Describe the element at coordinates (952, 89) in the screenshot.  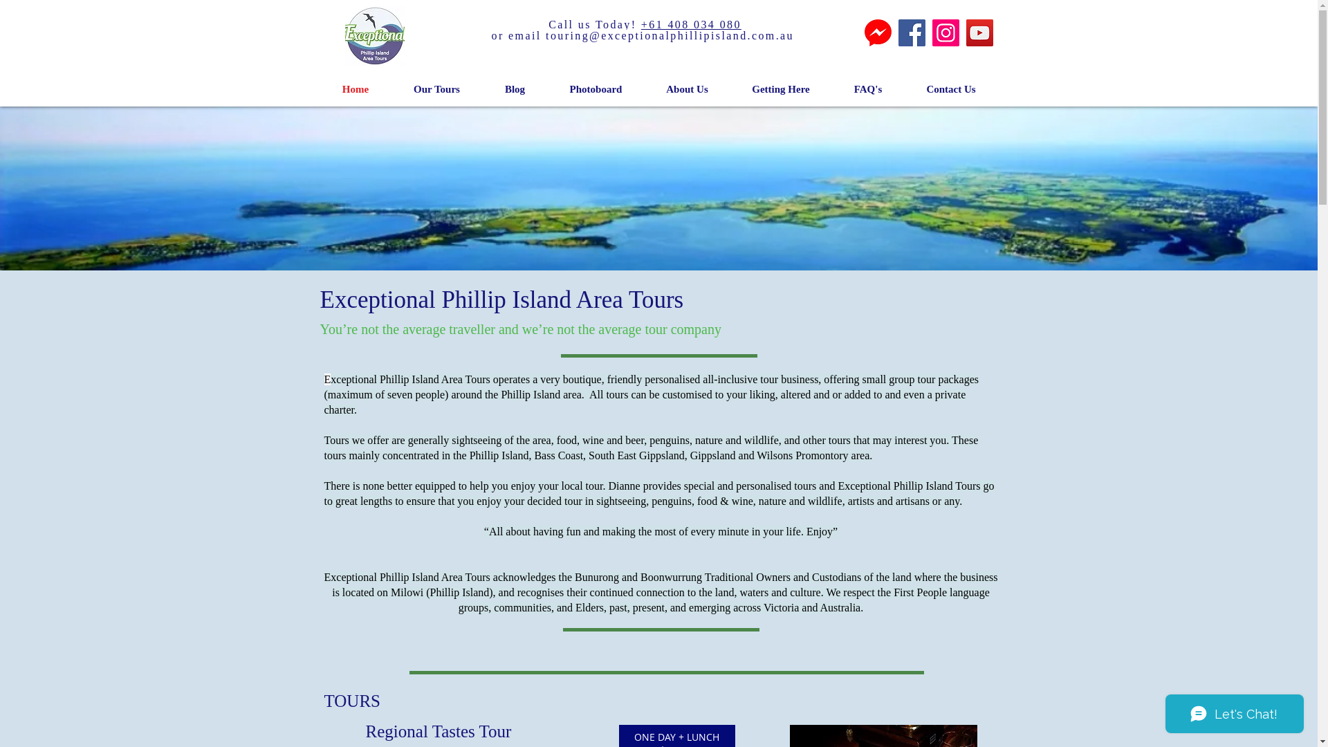
I see `Contact Us` at that location.